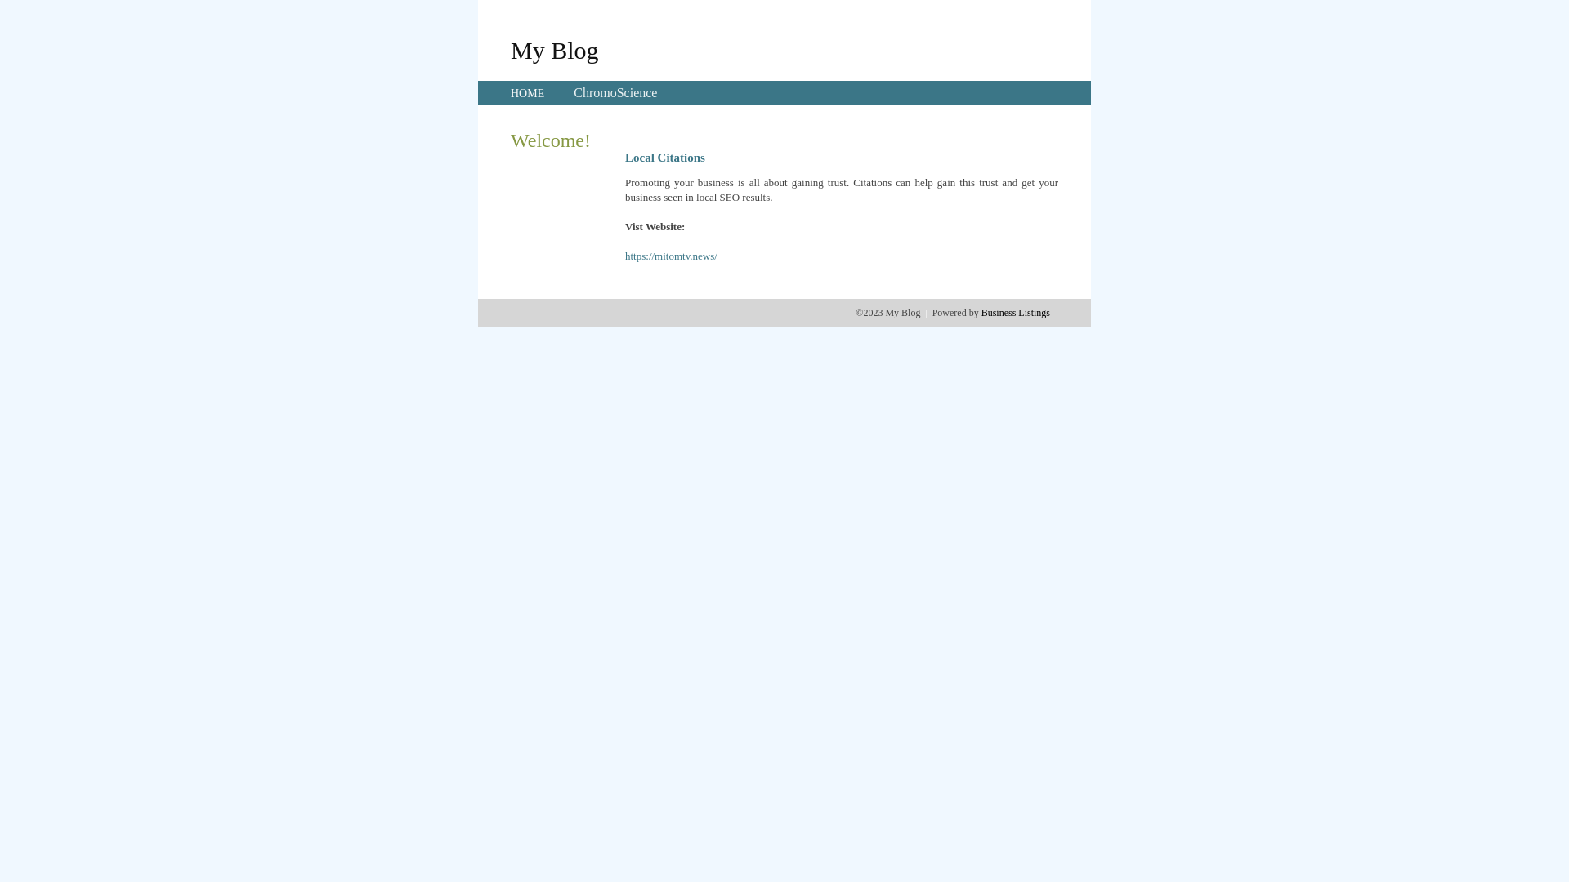 The width and height of the screenshot is (1569, 882). What do you see at coordinates (528, 93) in the screenshot?
I see `HOME` at bounding box center [528, 93].